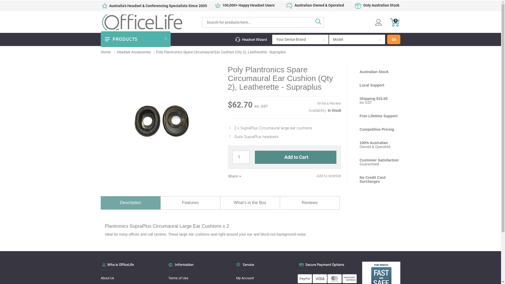 Image resolution: width=505 pixels, height=284 pixels. What do you see at coordinates (296, 157) in the screenshot?
I see `Add to Cart` at bounding box center [296, 157].